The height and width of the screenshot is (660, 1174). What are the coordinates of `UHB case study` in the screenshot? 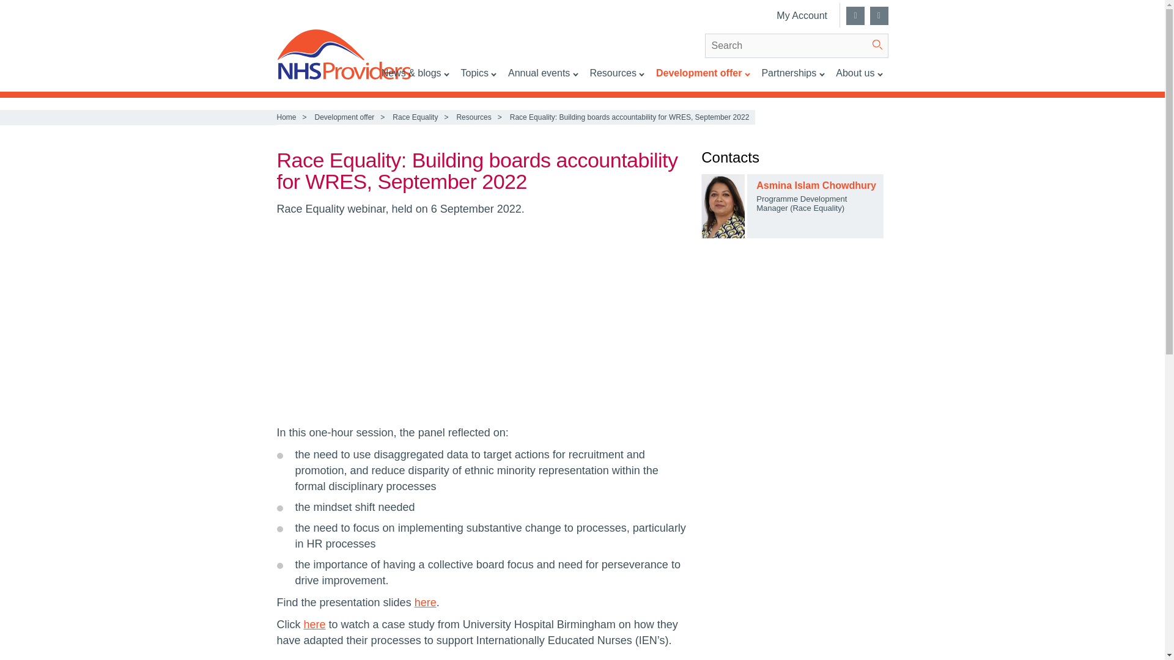 It's located at (315, 625).